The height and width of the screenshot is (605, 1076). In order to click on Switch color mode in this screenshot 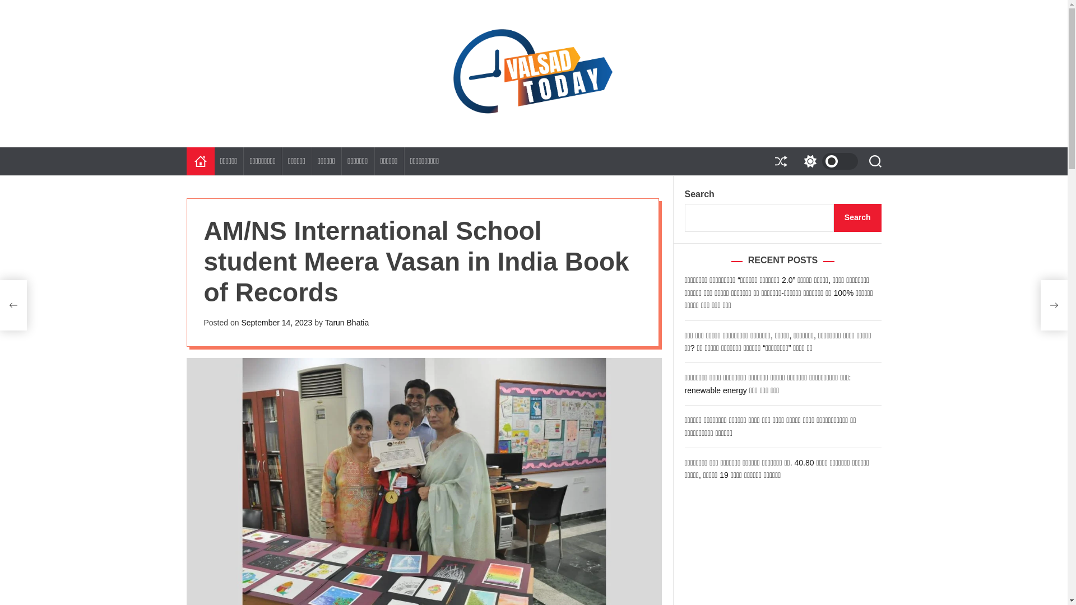, I will do `click(828, 161)`.